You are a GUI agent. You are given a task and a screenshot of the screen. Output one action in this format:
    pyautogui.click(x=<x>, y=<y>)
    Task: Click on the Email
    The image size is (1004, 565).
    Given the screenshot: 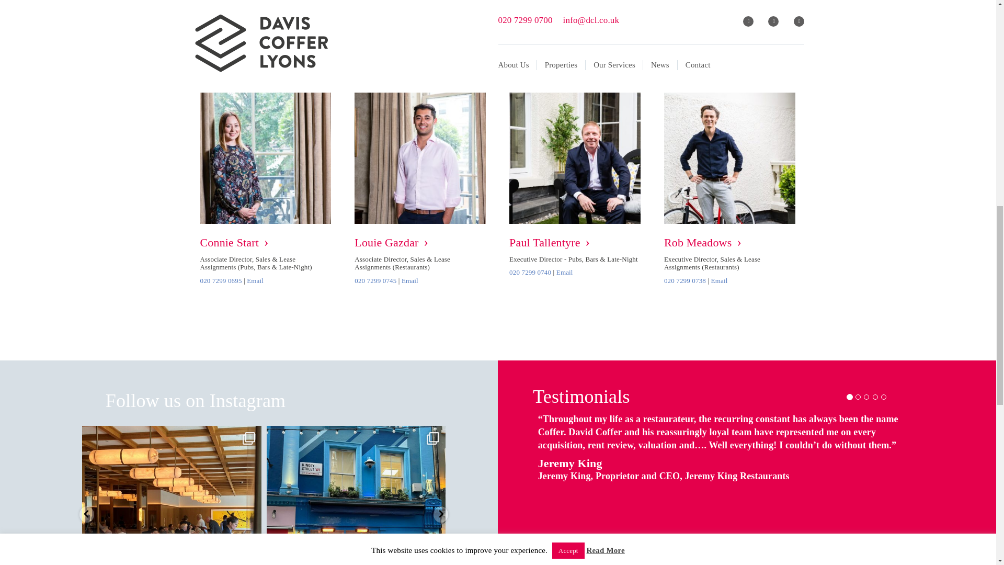 What is the action you would take?
    pyautogui.click(x=255, y=280)
    